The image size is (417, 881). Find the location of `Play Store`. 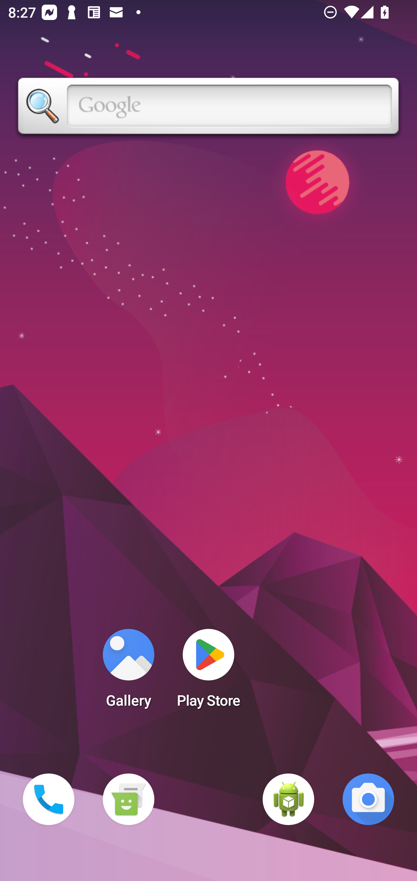

Play Store is located at coordinates (209, 672).